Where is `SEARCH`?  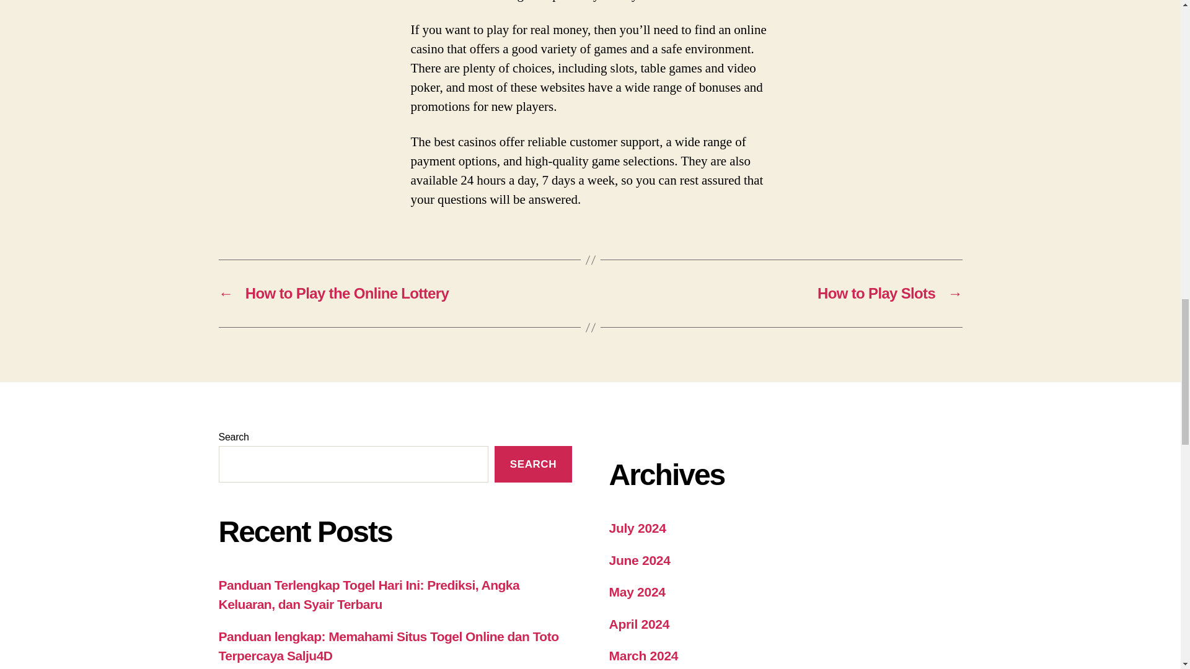
SEARCH is located at coordinates (533, 464).